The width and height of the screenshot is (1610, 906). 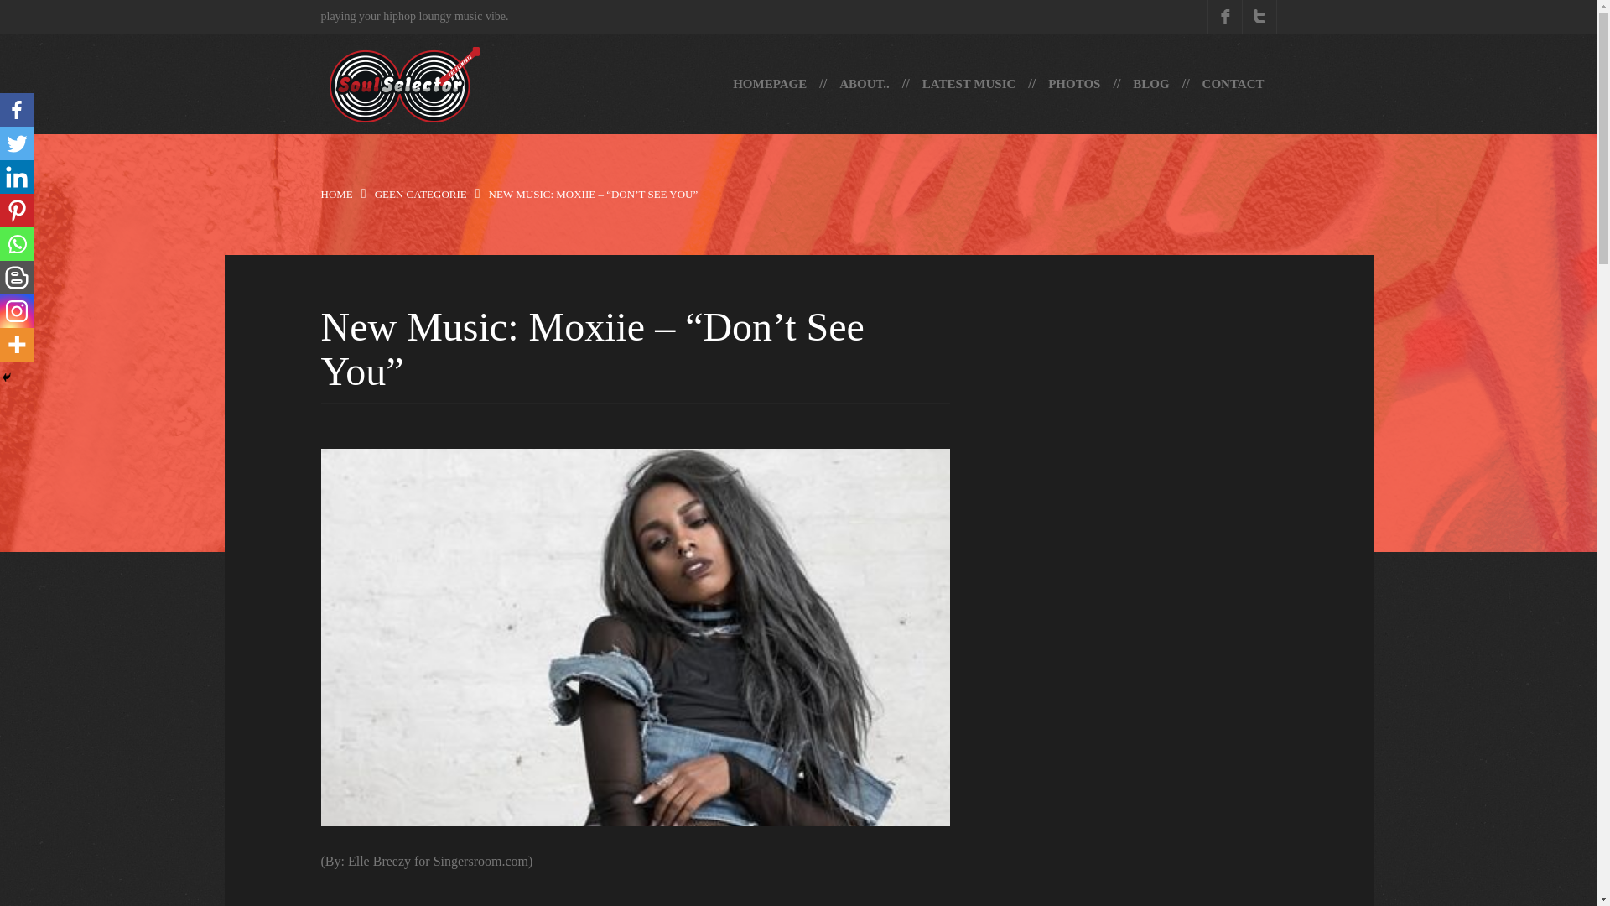 I want to click on Whatsapp, so click(x=17, y=244).